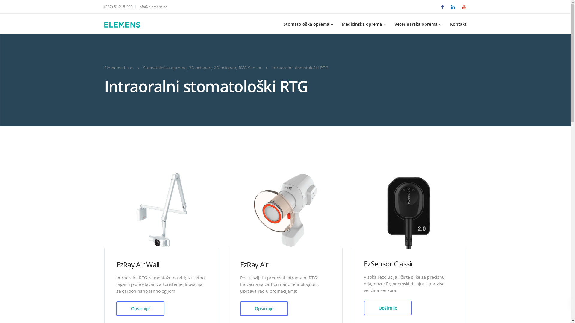 This screenshot has height=323, width=575. What do you see at coordinates (364, 24) in the screenshot?
I see `Medicinska oprema` at bounding box center [364, 24].